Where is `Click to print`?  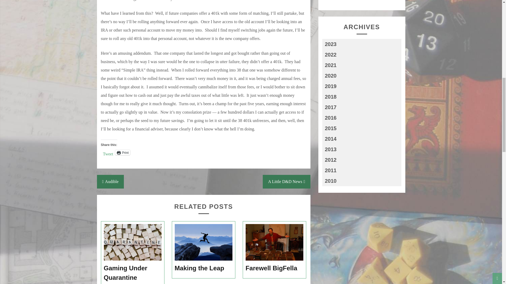 Click to print is located at coordinates (123, 153).